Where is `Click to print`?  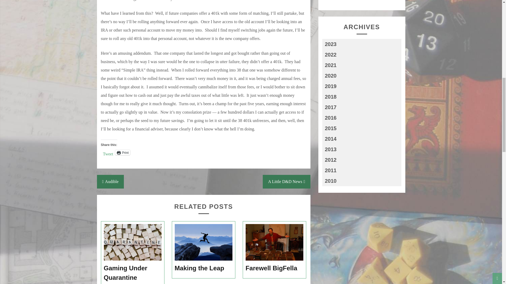 Click to print is located at coordinates (123, 153).